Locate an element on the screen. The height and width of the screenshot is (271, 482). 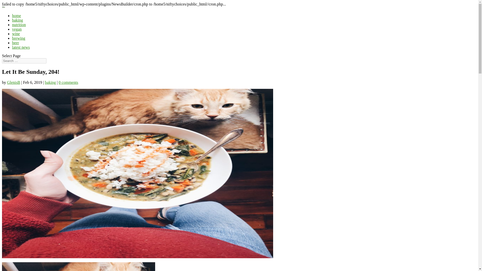
brewing is located at coordinates (19, 38).